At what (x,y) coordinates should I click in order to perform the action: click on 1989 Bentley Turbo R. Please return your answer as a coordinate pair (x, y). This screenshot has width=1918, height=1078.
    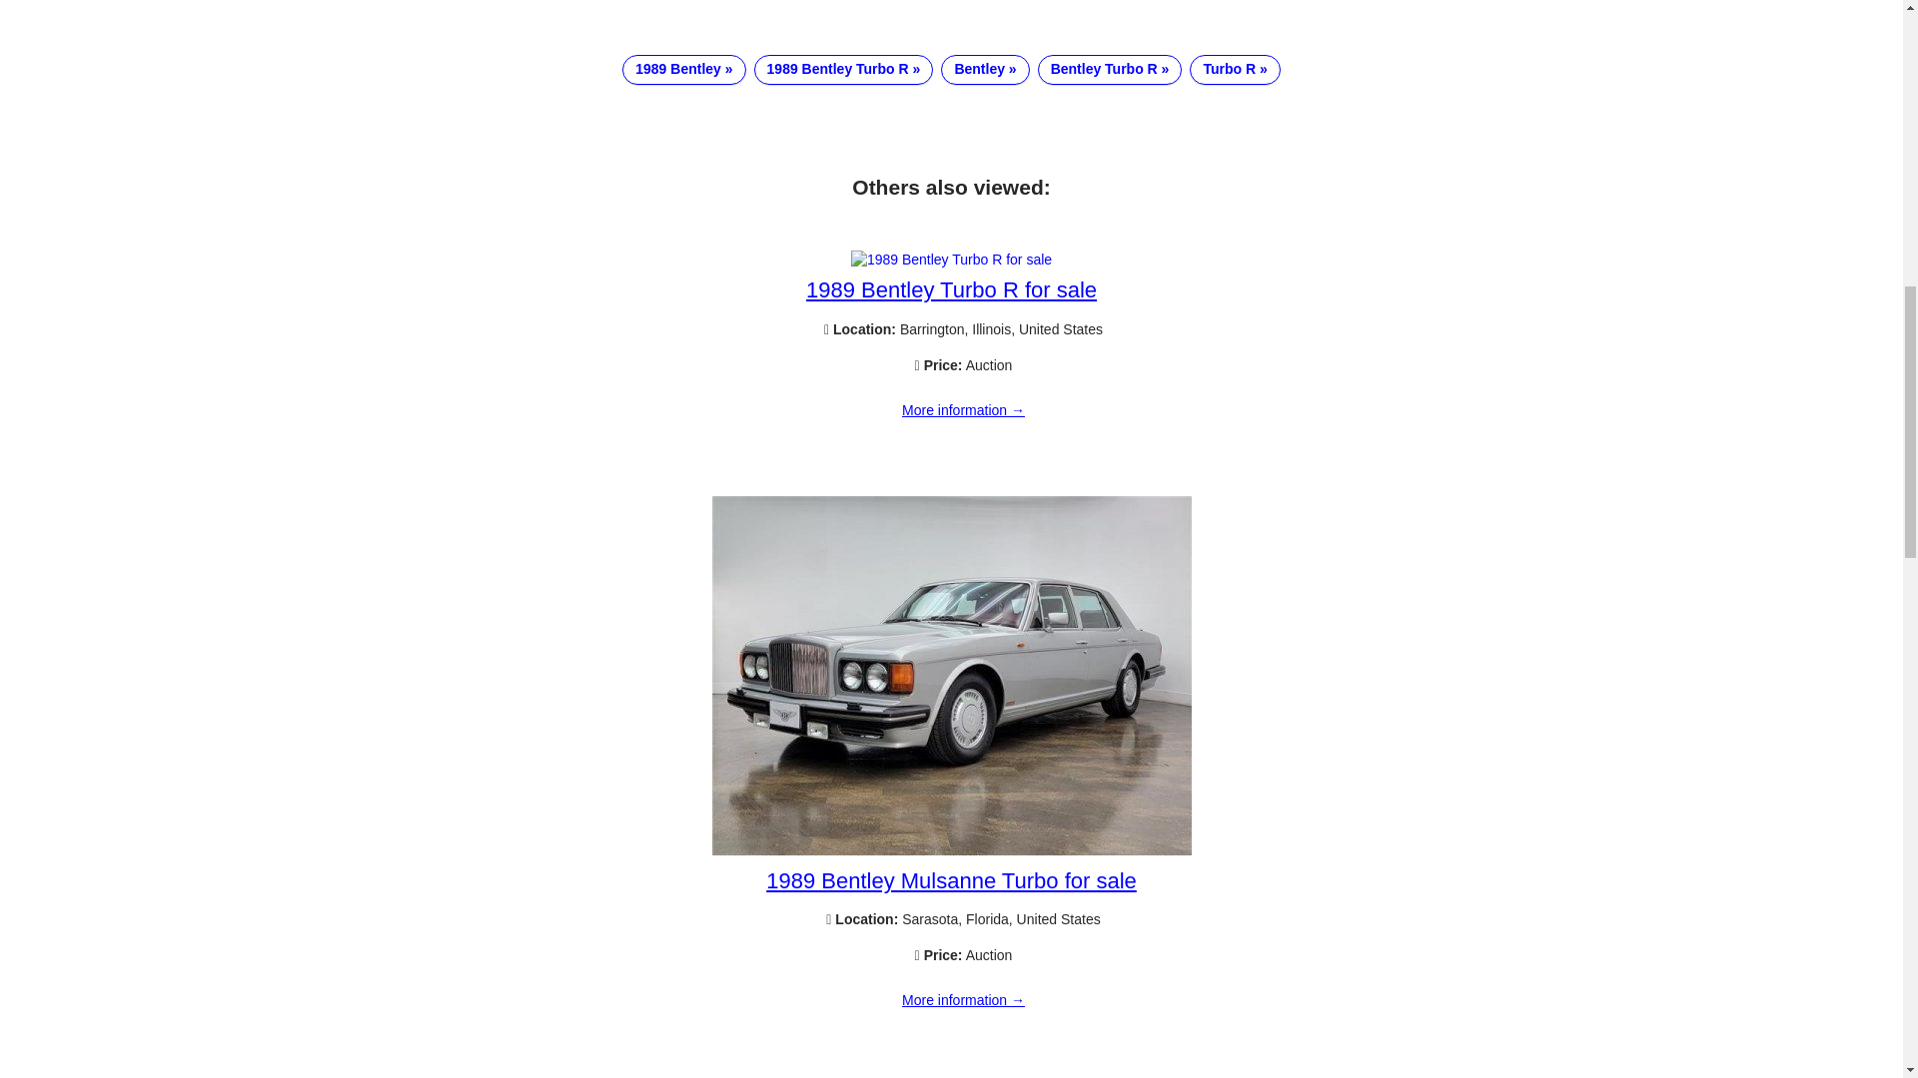
    Looking at the image, I should click on (843, 70).